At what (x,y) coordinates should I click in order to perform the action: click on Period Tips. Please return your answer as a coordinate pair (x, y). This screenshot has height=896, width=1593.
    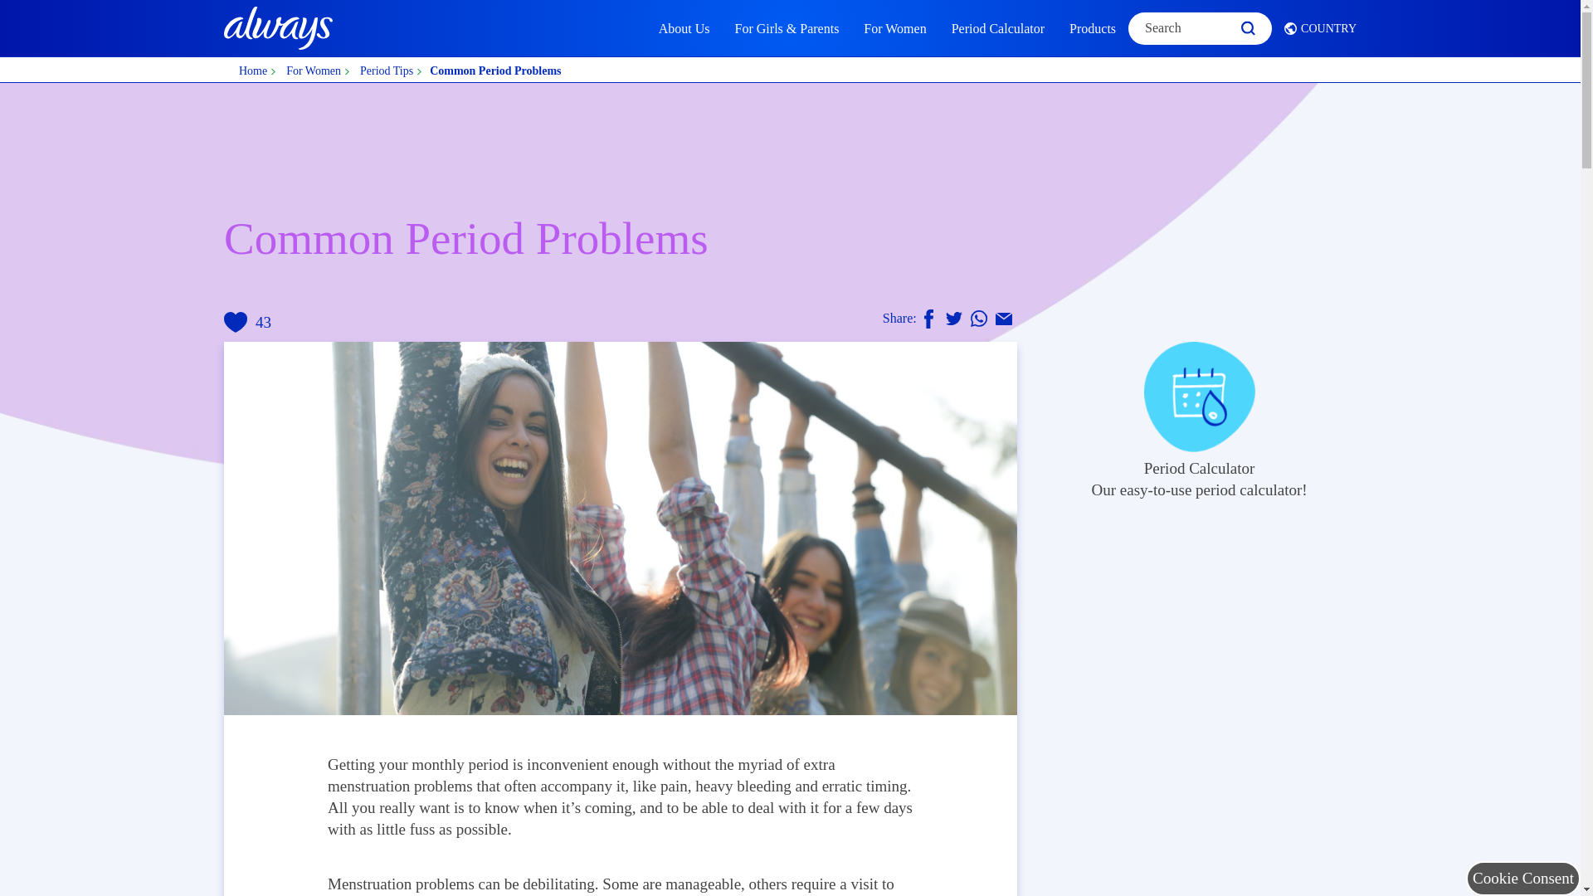
    Looking at the image, I should click on (389, 71).